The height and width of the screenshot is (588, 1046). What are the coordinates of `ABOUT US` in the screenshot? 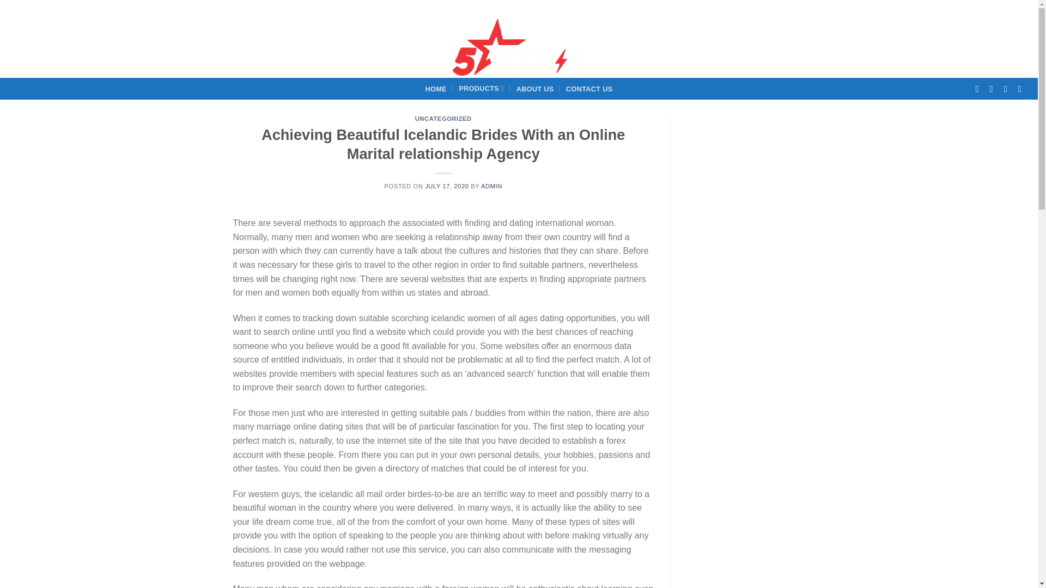 It's located at (535, 89).